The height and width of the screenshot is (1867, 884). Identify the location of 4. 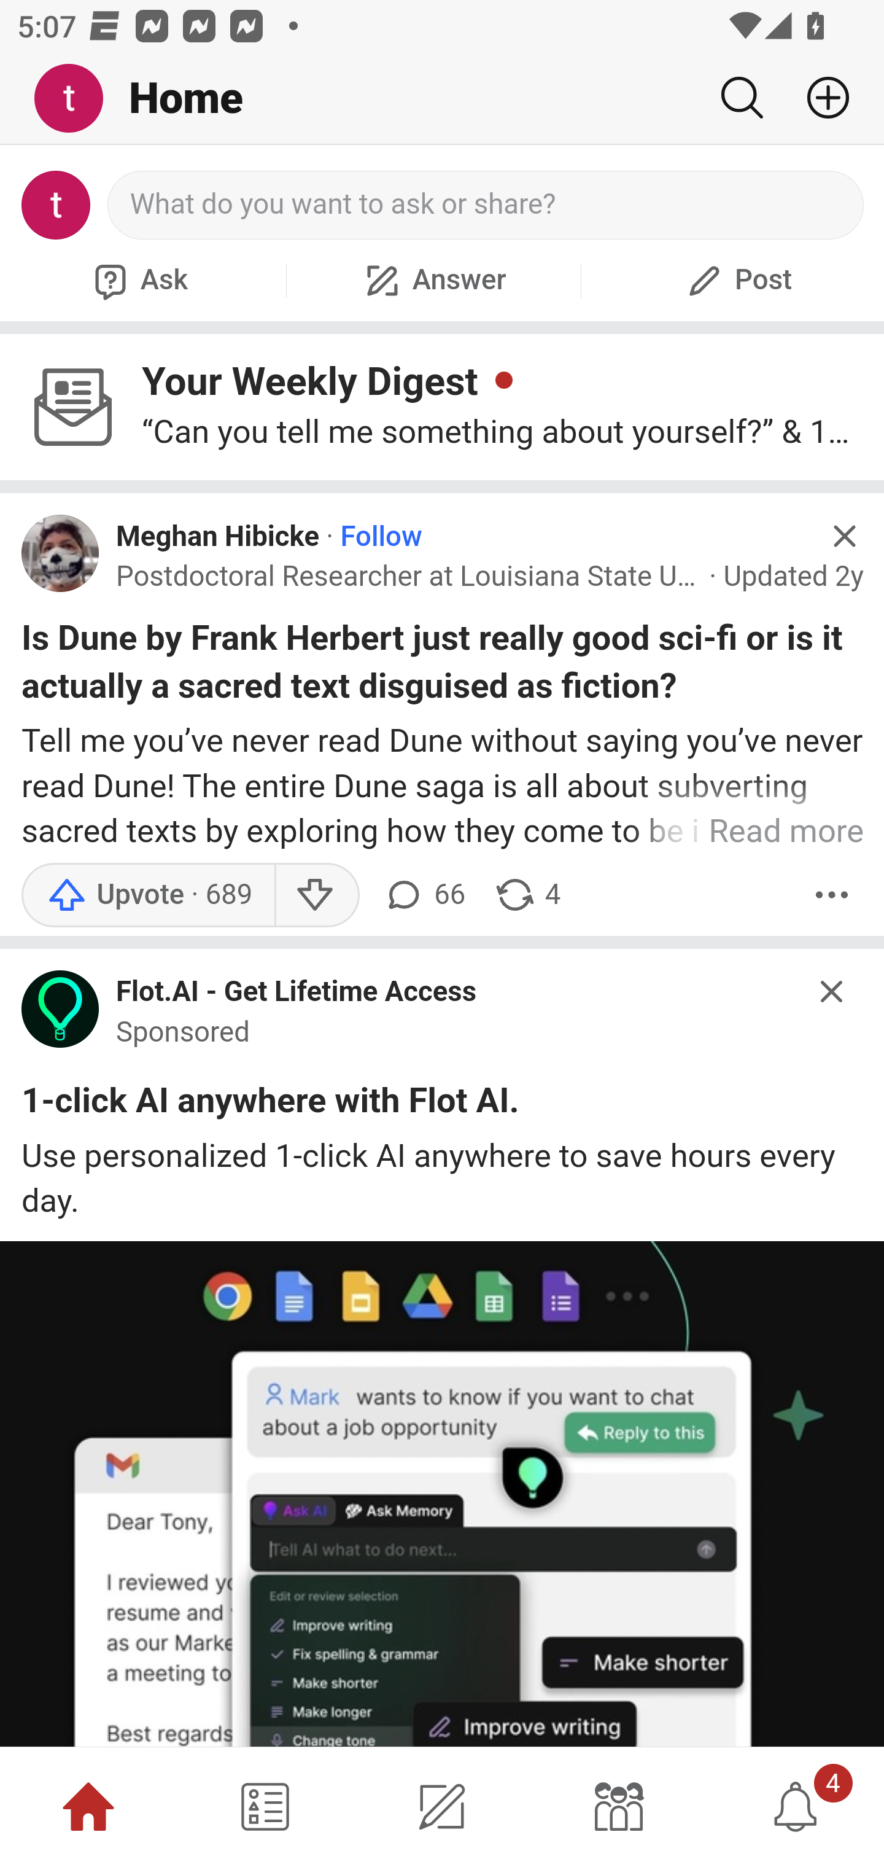
(796, 1807).